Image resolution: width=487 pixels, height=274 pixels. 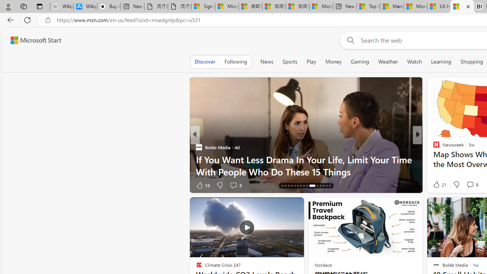 What do you see at coordinates (281, 206) in the screenshot?
I see `Hide this story` at bounding box center [281, 206].